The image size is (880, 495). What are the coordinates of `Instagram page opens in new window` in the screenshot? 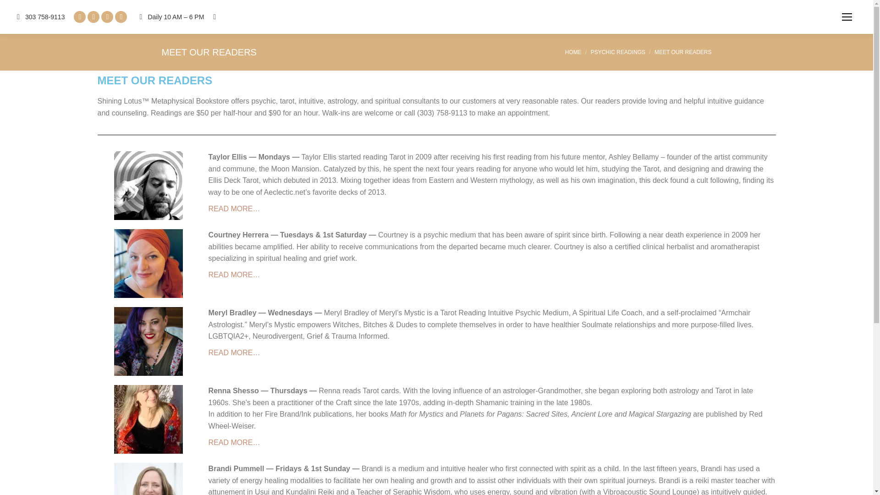 It's located at (107, 16).